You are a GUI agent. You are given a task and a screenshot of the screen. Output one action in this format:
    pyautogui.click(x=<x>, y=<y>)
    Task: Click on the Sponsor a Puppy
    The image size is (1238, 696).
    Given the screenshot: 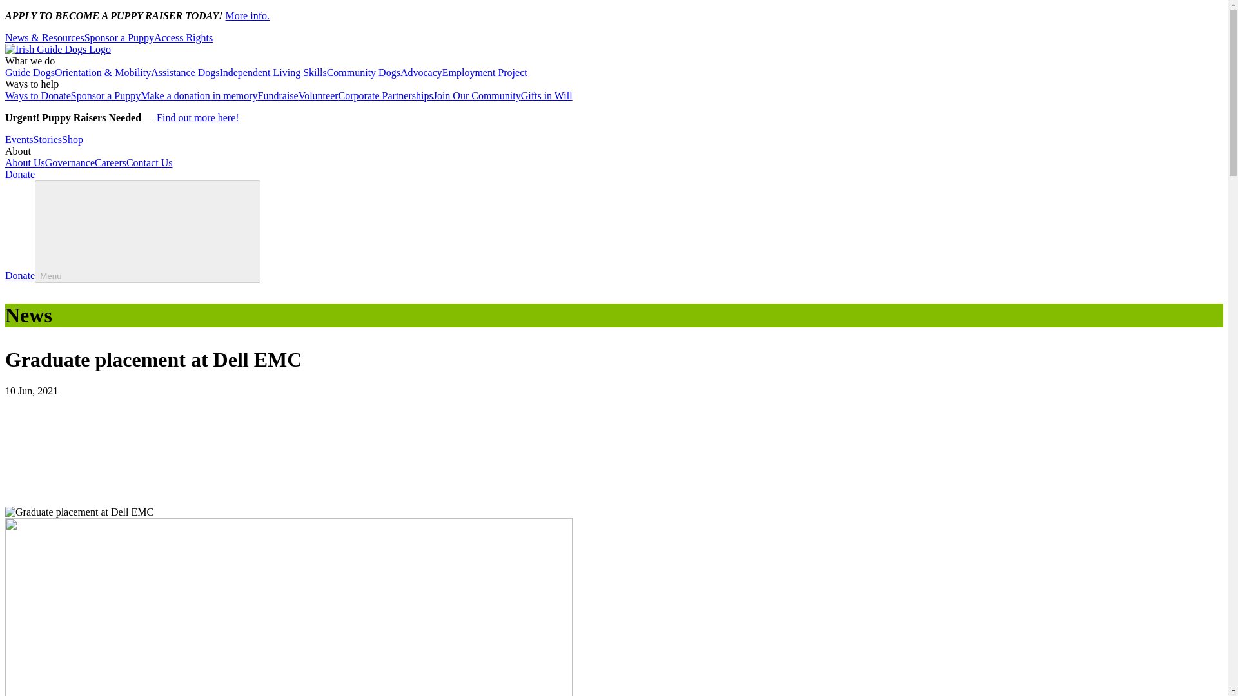 What is the action you would take?
    pyautogui.click(x=119, y=37)
    